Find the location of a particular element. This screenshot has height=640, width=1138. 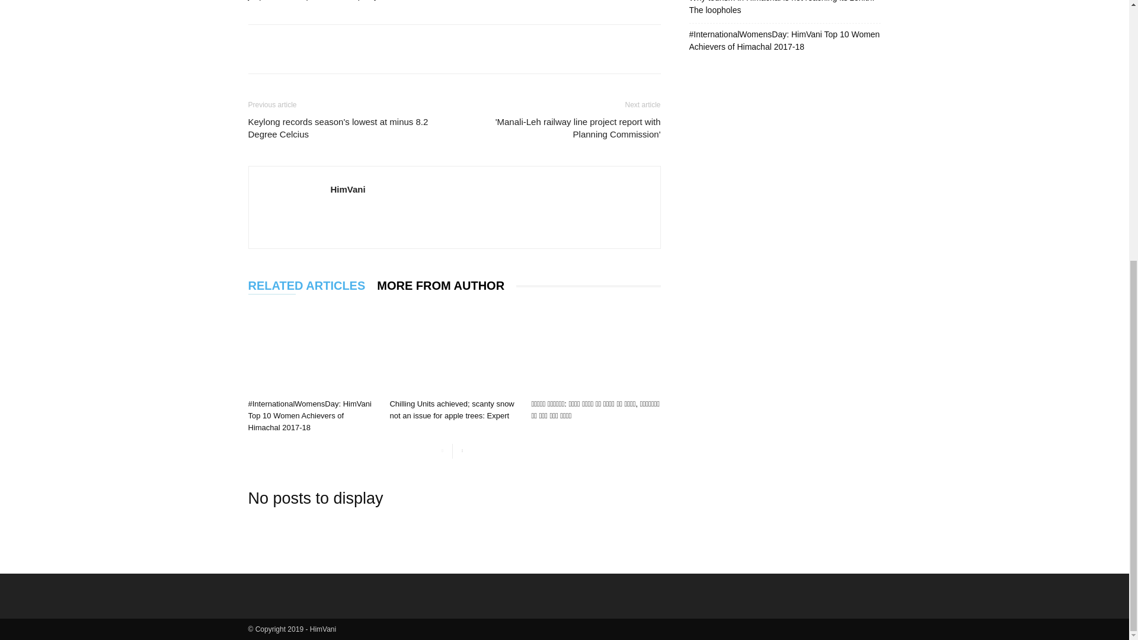

RELATED ARTICLES is located at coordinates (312, 286).